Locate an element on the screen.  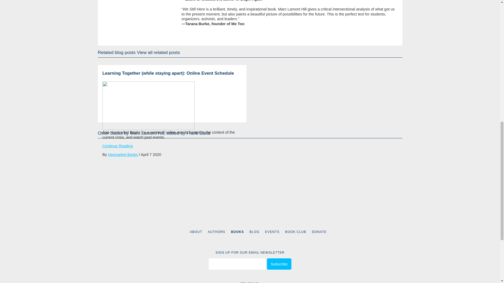
View all related posts is located at coordinates (158, 52).